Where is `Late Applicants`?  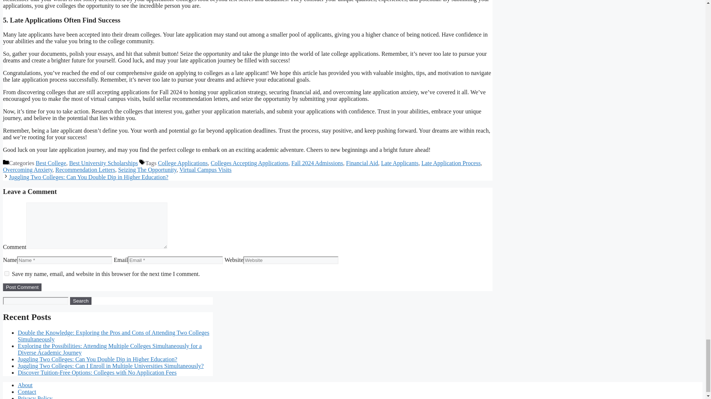 Late Applicants is located at coordinates (400, 163).